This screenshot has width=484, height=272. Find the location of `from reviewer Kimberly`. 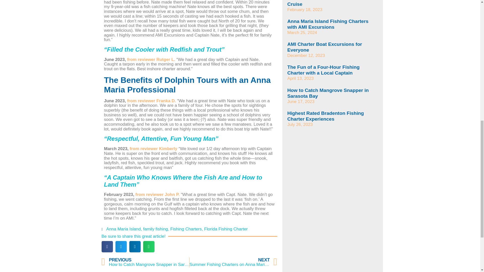

from reviewer Kimberly is located at coordinates (157, 194).